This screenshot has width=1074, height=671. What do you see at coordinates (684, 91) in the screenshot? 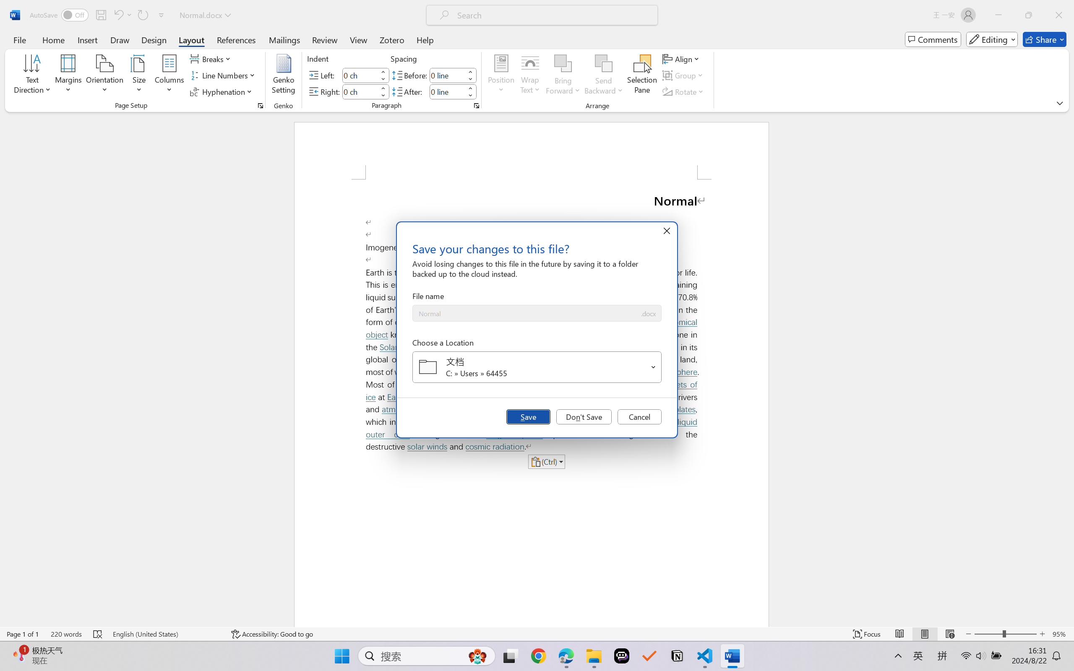
I see `Rotate` at bounding box center [684, 91].